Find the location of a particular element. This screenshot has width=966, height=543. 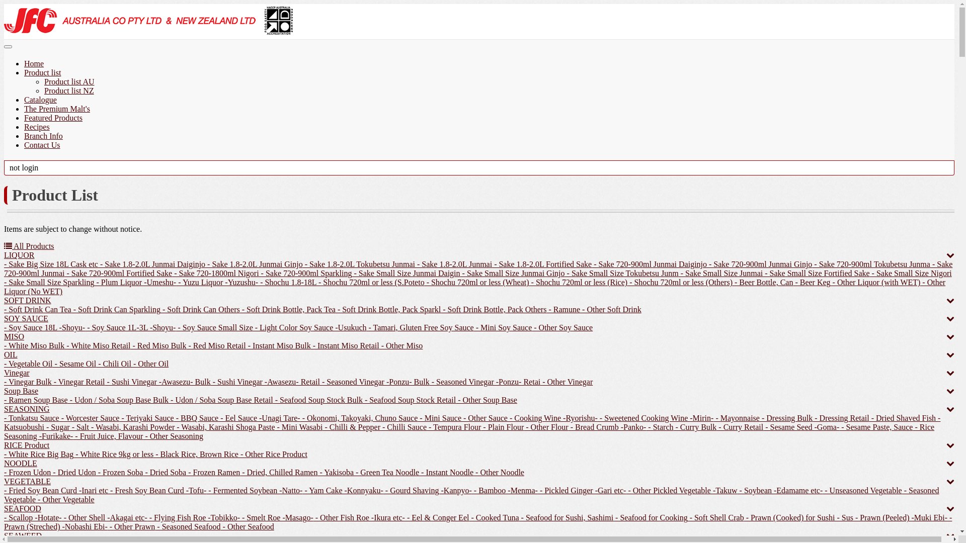

- Sake Small Size Junmai is located at coordinates (721, 274).